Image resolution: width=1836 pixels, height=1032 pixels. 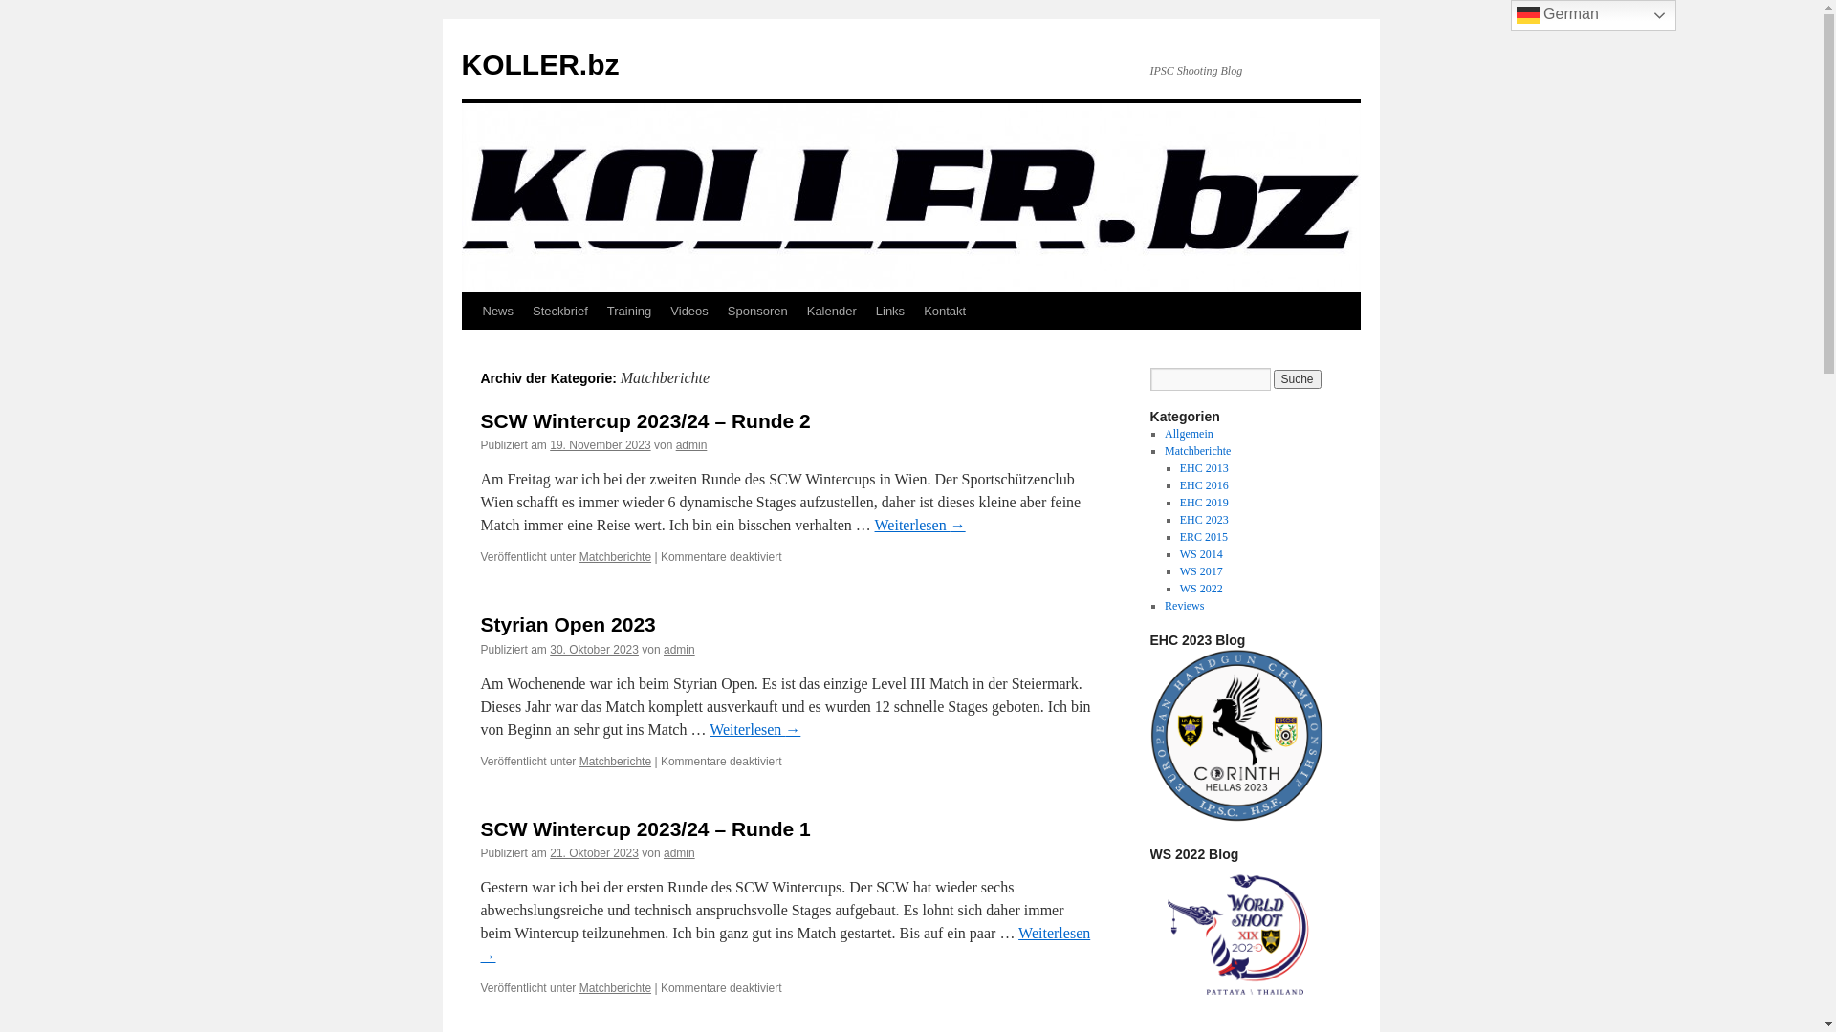 I want to click on German, so click(x=1593, y=15).